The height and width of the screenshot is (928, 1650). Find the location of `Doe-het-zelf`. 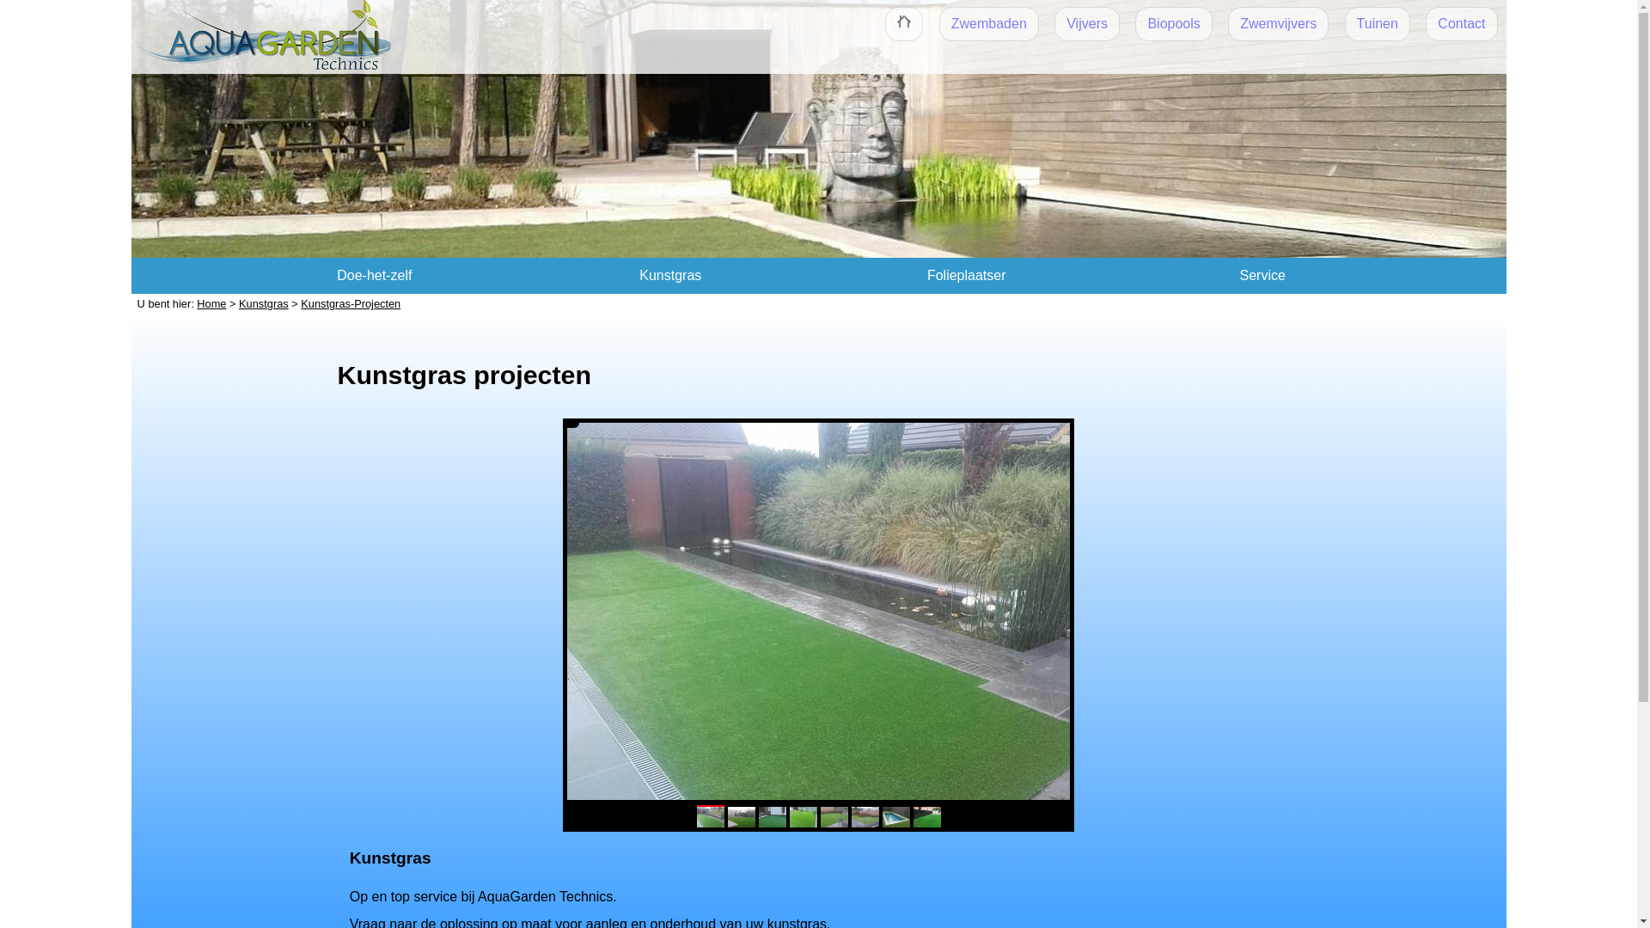

Doe-het-zelf is located at coordinates (375, 276).